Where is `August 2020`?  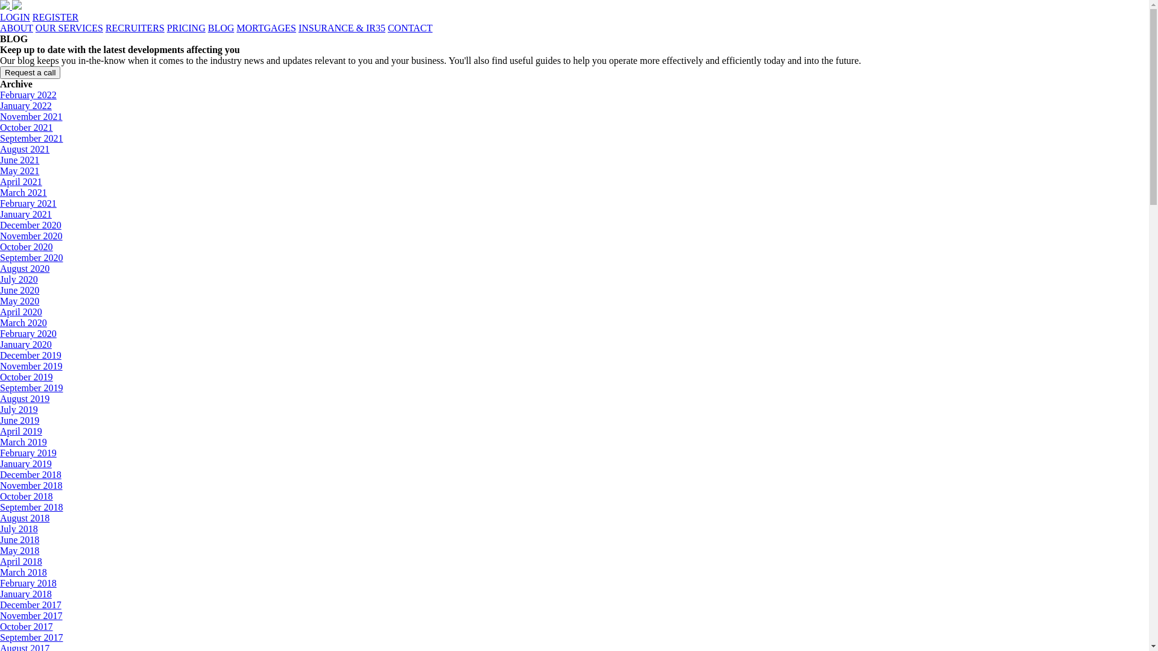
August 2020 is located at coordinates (25, 269).